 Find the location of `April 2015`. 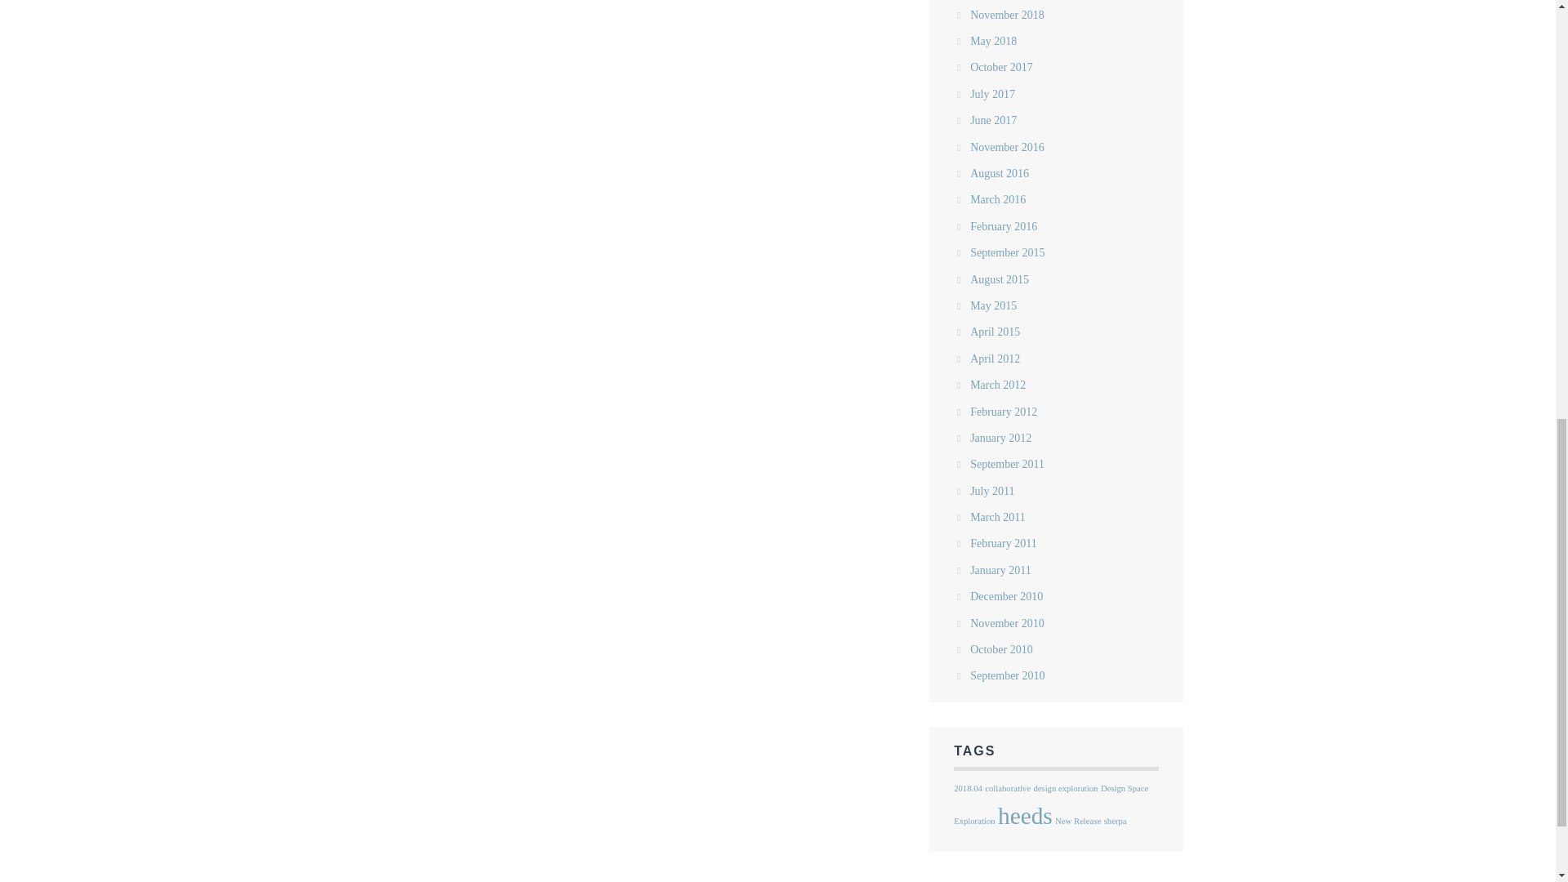

April 2015 is located at coordinates (995, 332).